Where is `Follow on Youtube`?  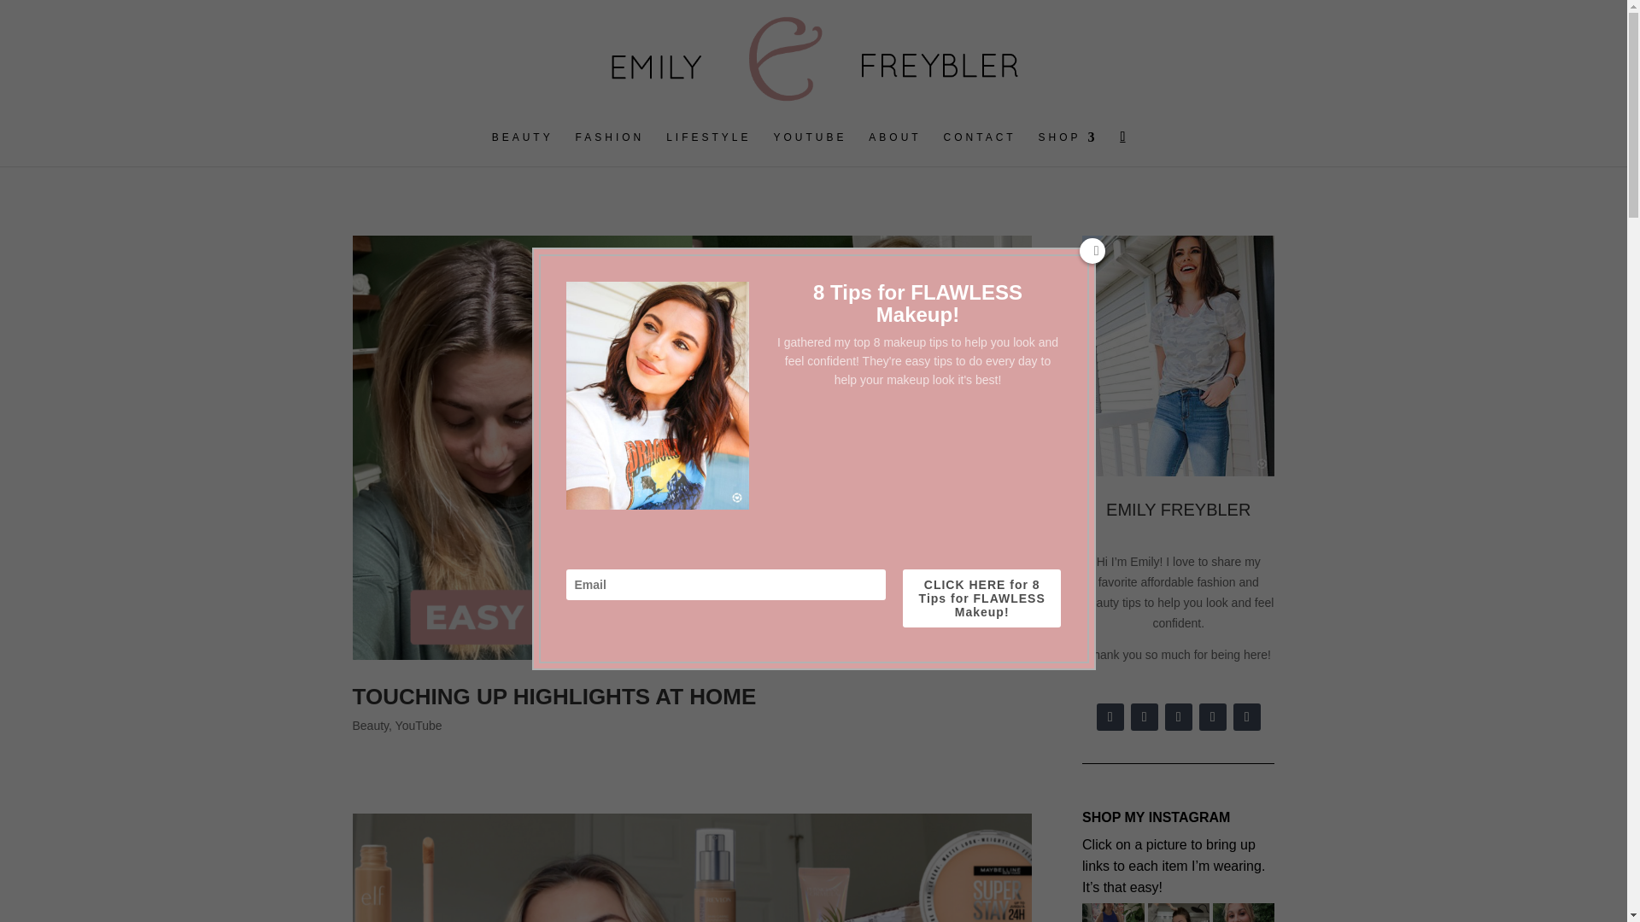 Follow on Youtube is located at coordinates (1145, 717).